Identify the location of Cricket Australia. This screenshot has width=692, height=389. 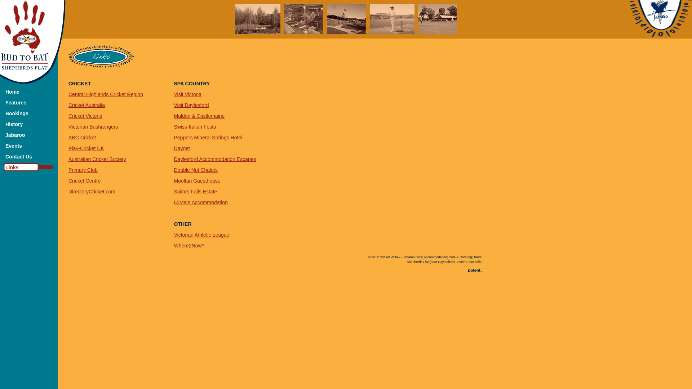
(86, 105).